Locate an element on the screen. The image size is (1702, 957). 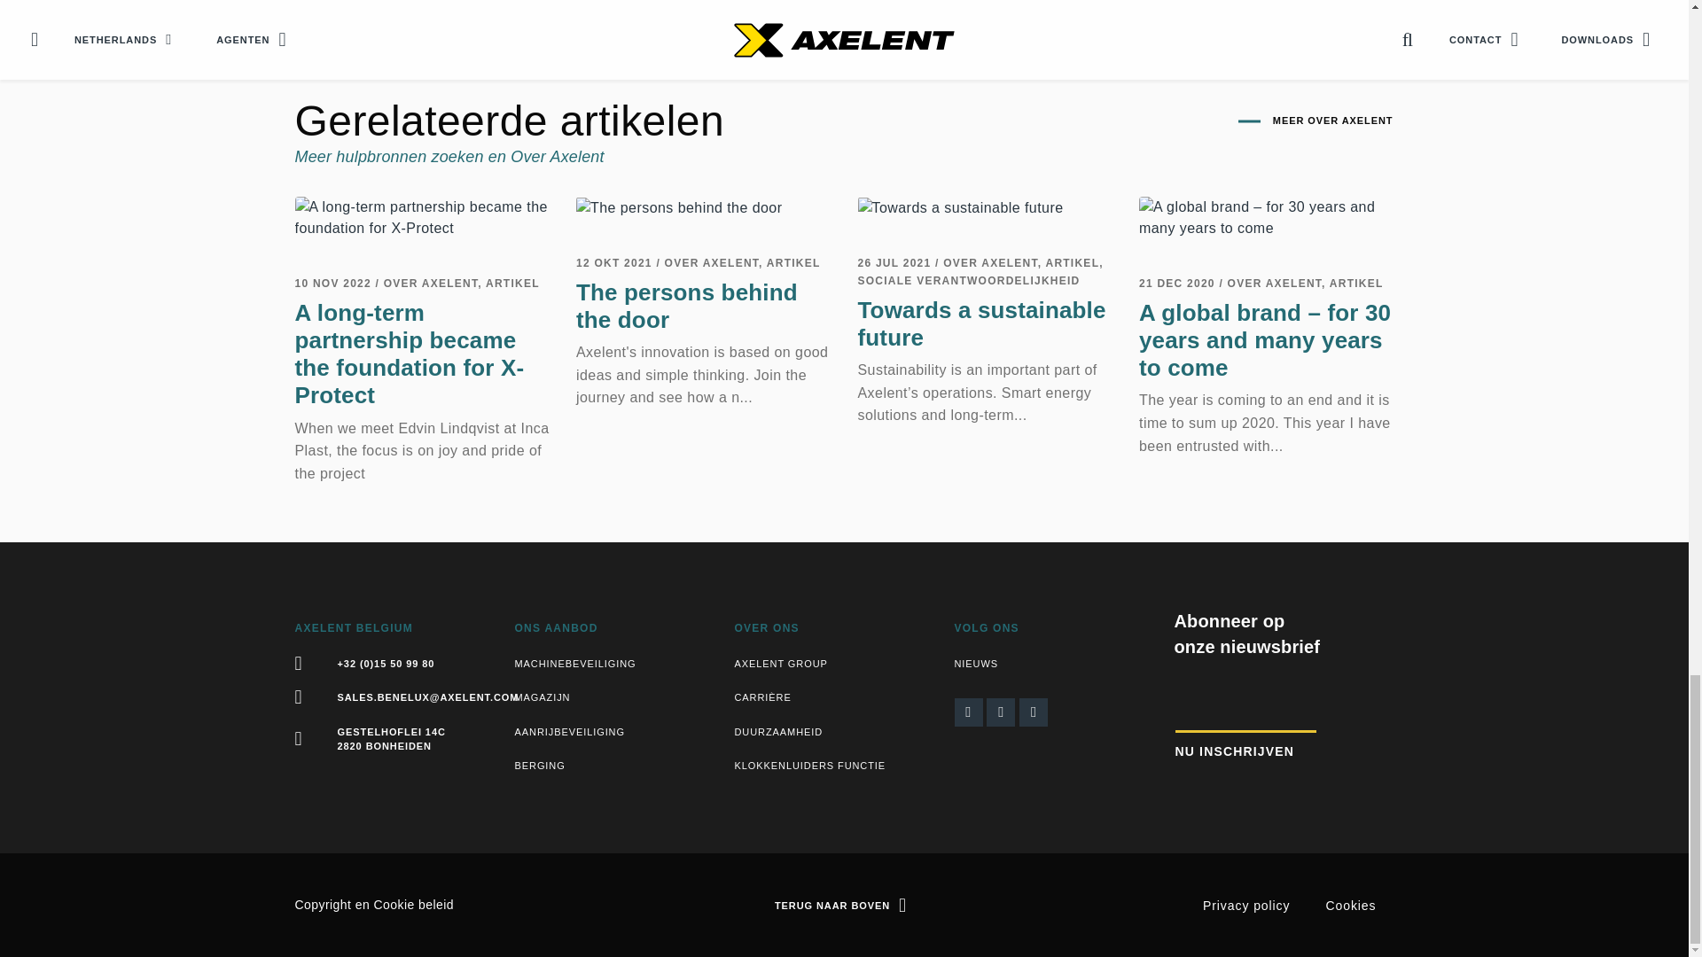
Towards a sustainable future is located at coordinates (961, 207).